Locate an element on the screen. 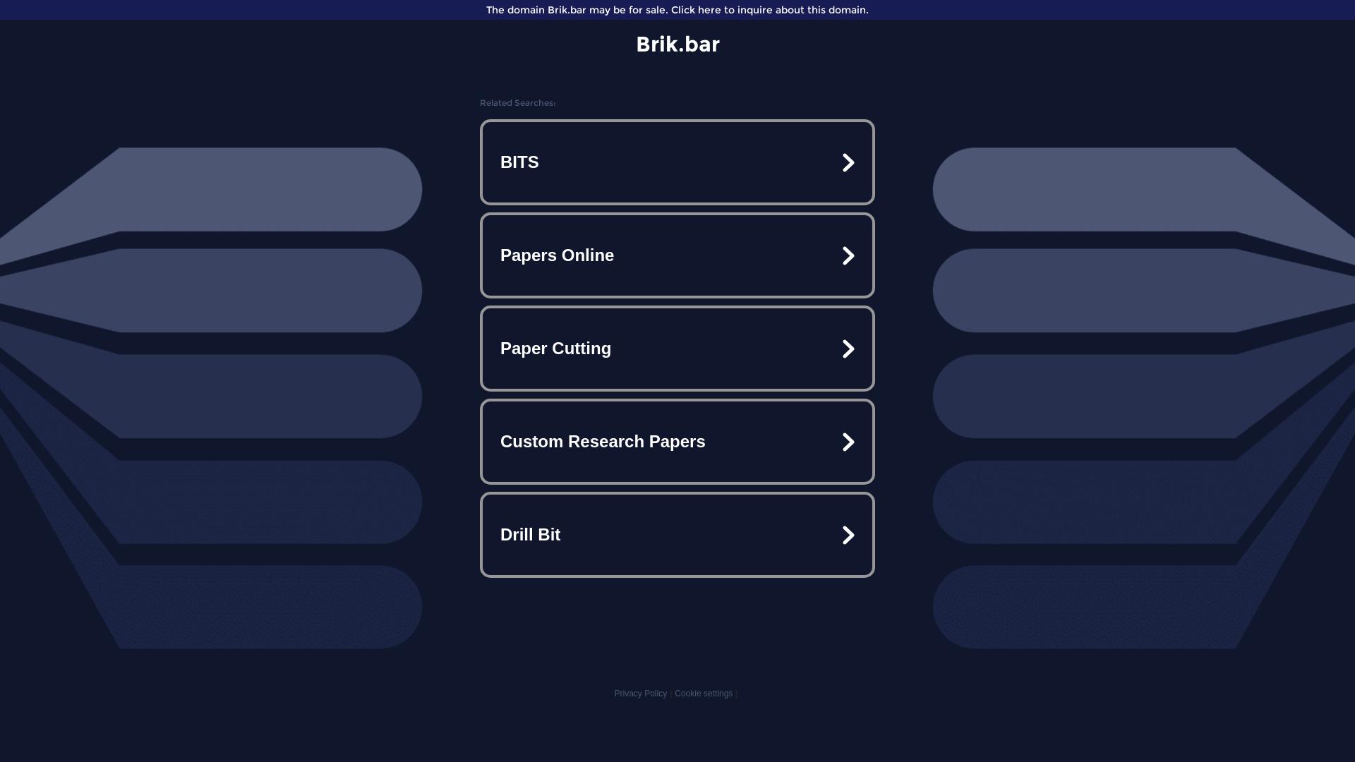 The height and width of the screenshot is (762, 1355). Custom Research Papers is located at coordinates (677, 442).